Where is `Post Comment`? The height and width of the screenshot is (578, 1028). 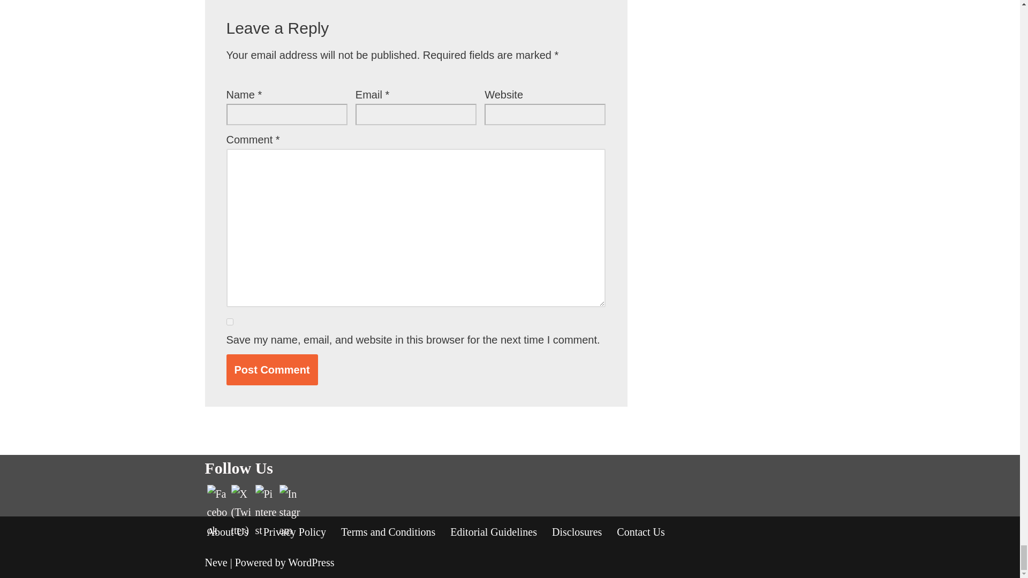 Post Comment is located at coordinates (272, 369).